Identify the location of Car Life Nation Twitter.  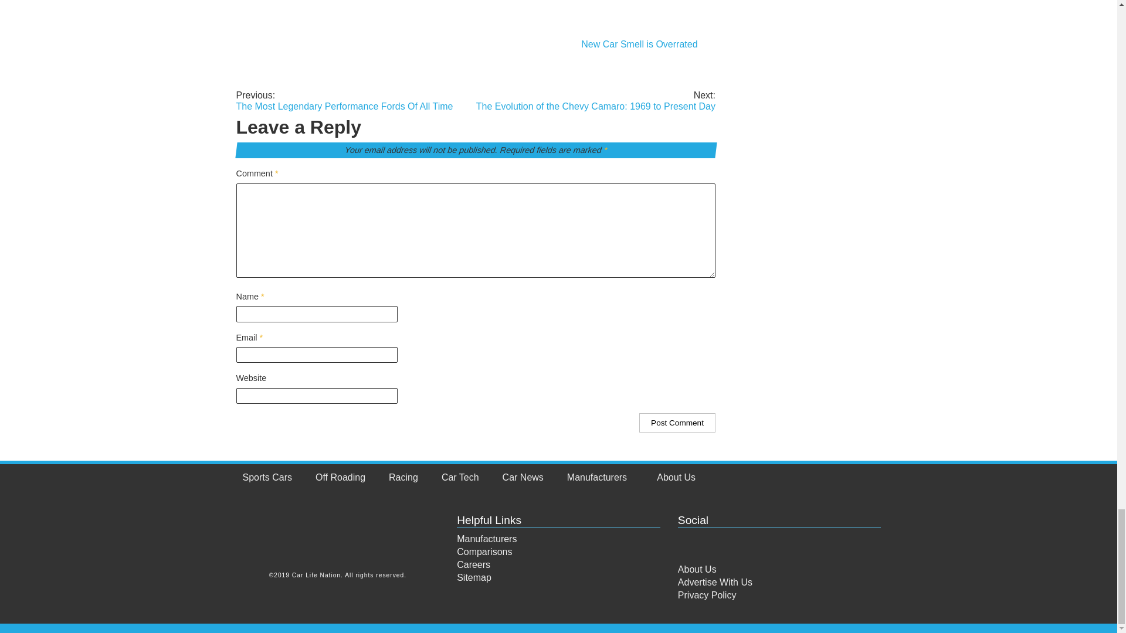
(711, 543).